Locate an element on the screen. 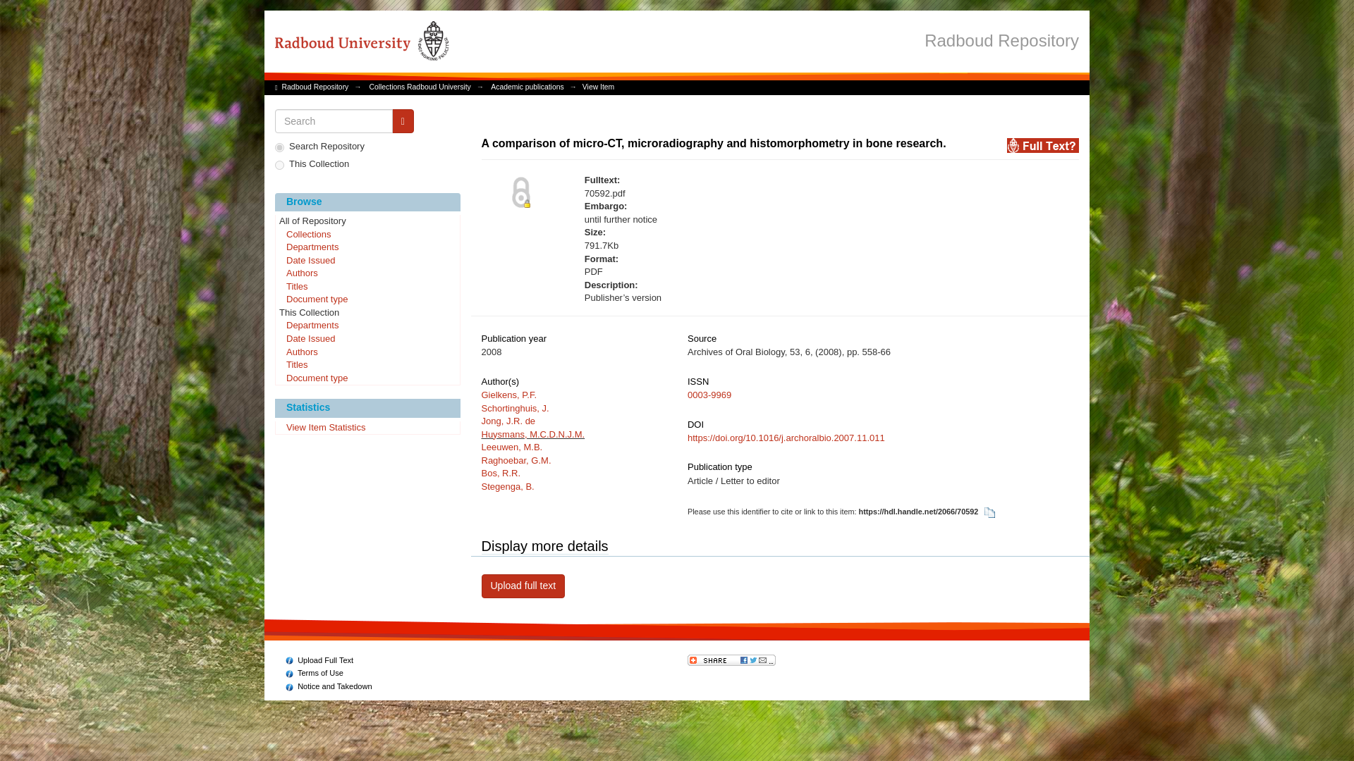  Statistics is located at coordinates (367, 407).